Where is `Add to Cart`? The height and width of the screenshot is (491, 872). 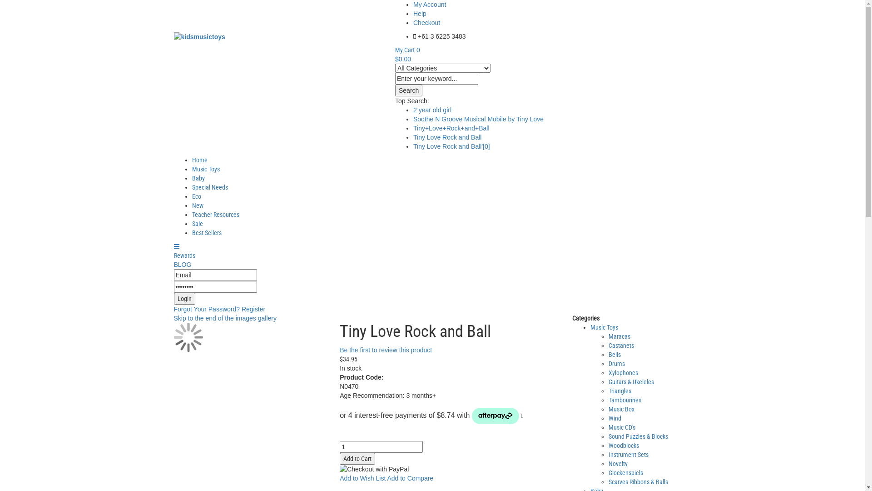 Add to Cart is located at coordinates (357, 459).